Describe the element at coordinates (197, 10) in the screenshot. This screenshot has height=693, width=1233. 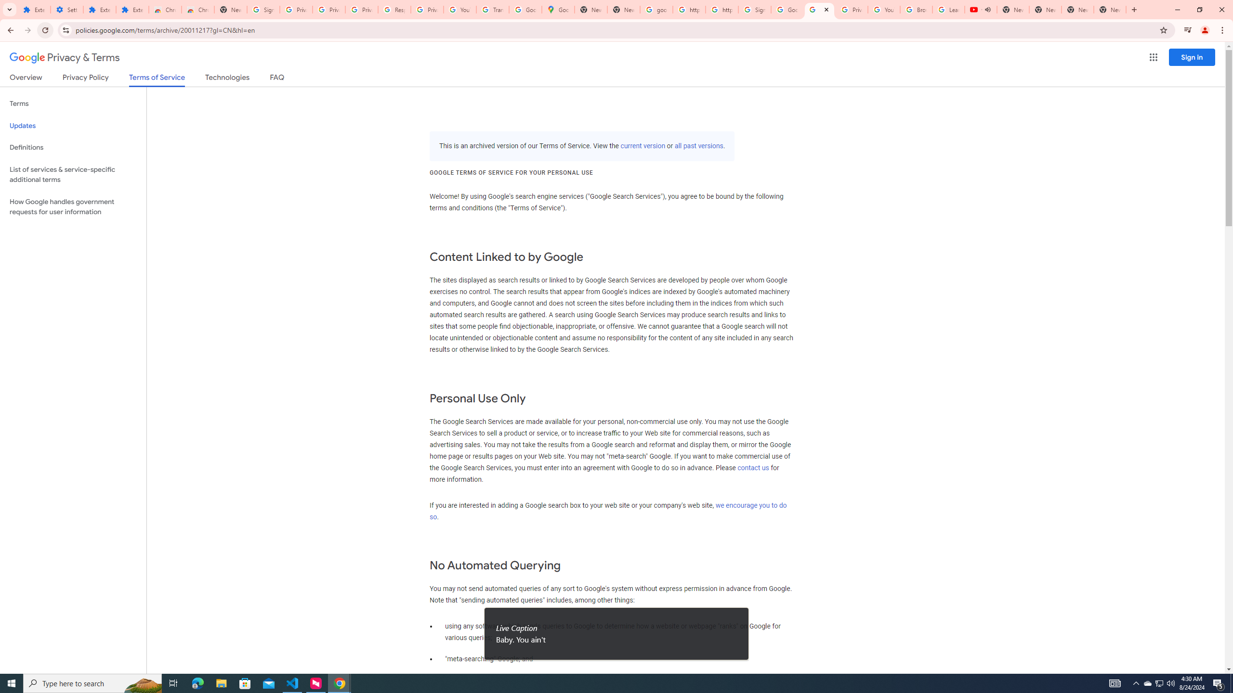
I see `Chrome Web Store - Themes` at that location.